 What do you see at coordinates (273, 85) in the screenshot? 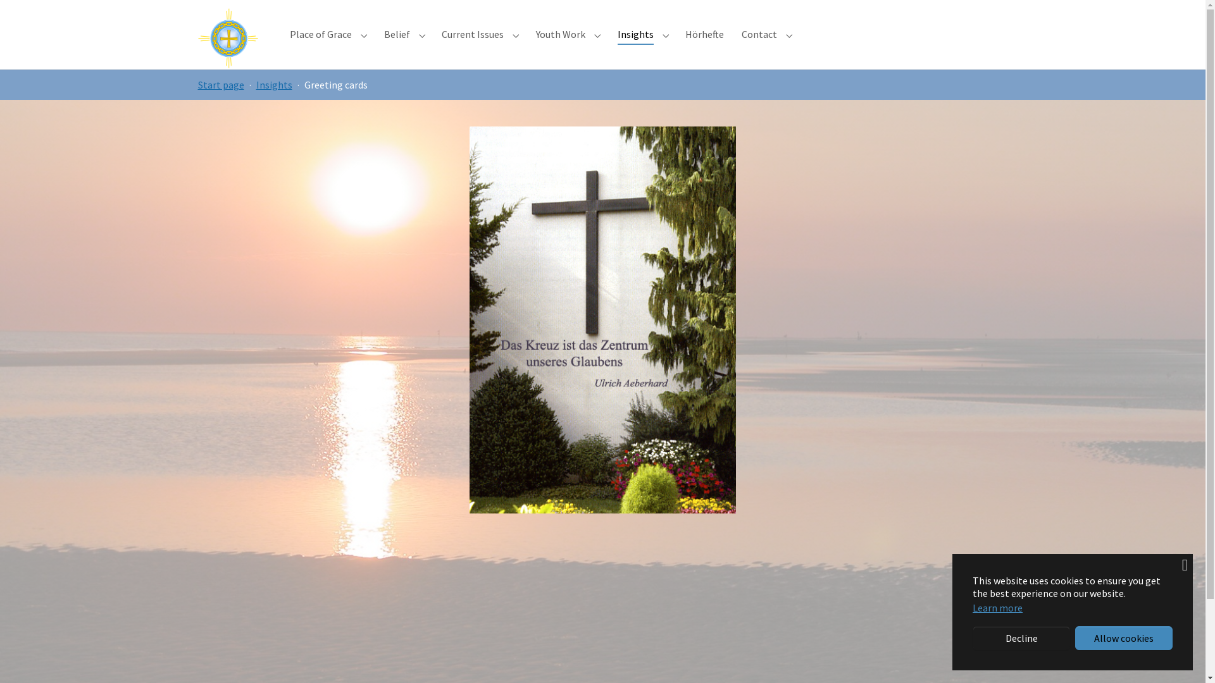
I see `Insights` at bounding box center [273, 85].